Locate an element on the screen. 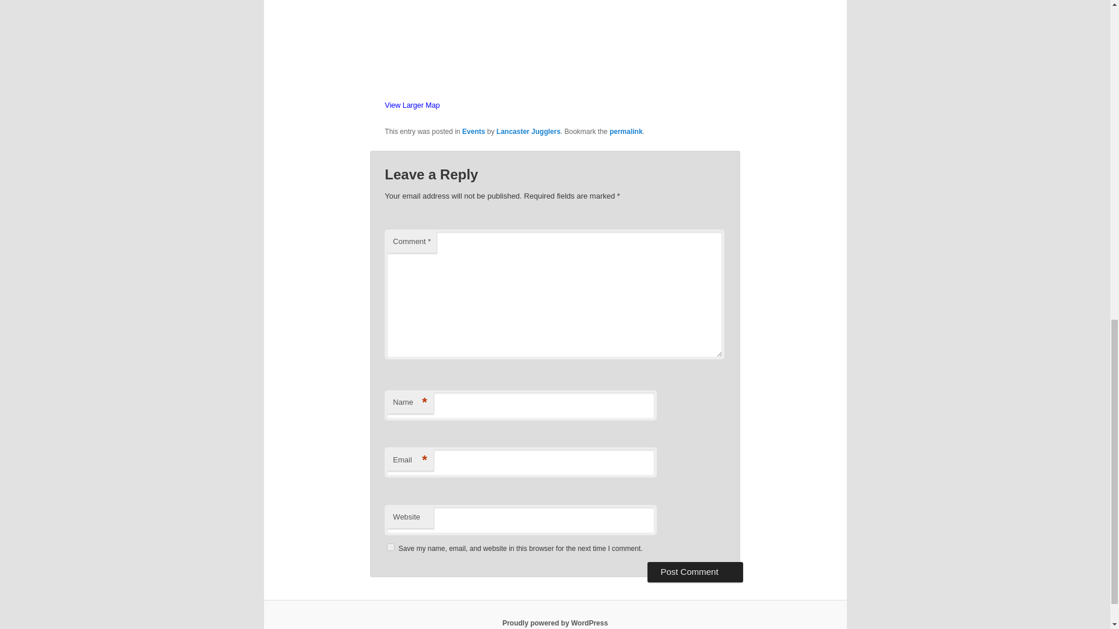 Image resolution: width=1119 pixels, height=629 pixels. Semantic Personal Publishing Platform is located at coordinates (555, 623).